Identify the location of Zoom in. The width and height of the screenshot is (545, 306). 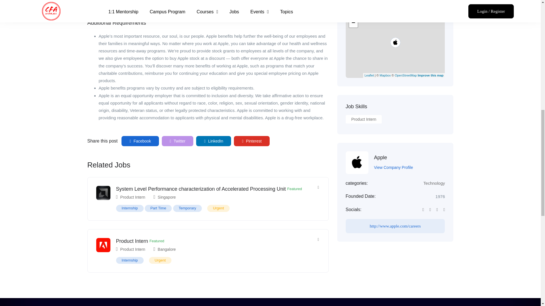
(353, 14).